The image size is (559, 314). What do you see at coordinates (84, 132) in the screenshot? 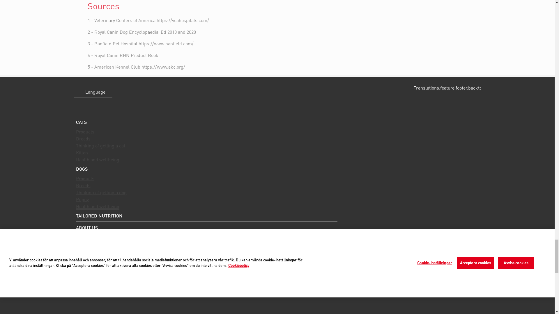
I see `Products` at bounding box center [84, 132].